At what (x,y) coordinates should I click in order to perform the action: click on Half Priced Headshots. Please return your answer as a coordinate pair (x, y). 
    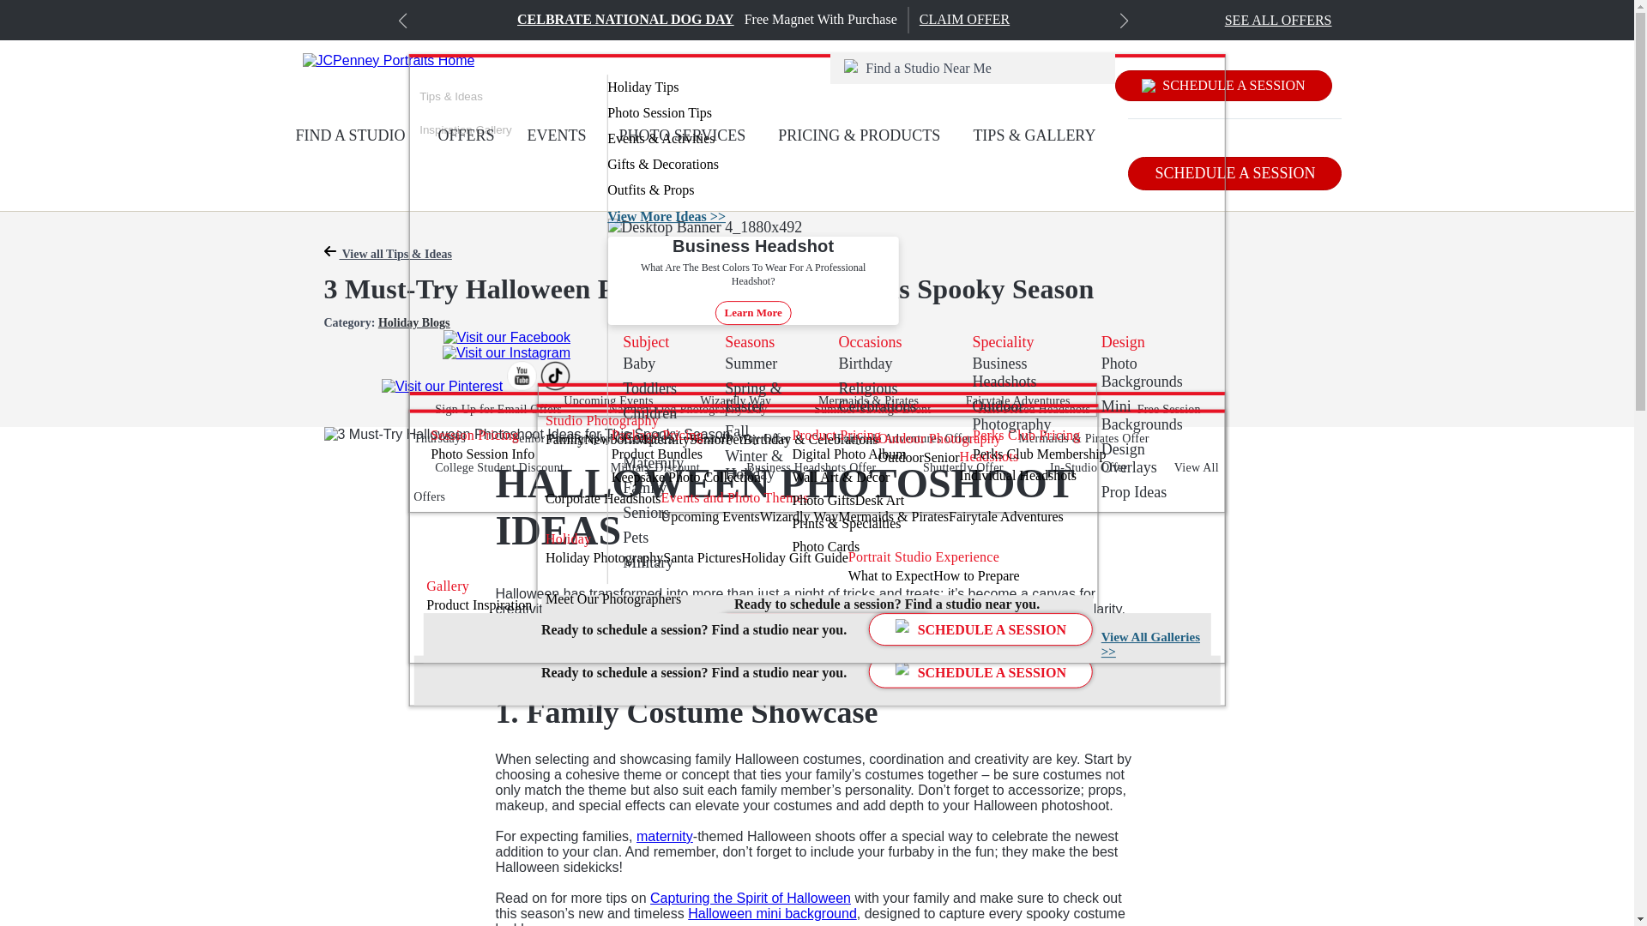
    Looking at the image, I should click on (1035, 408).